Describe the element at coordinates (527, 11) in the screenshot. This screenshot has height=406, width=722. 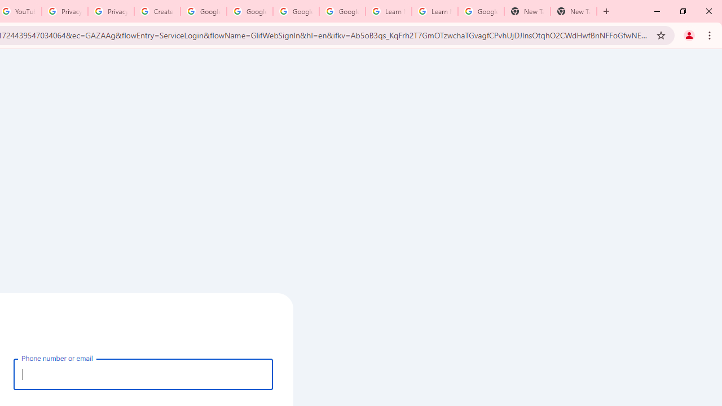
I see `New Tab` at that location.